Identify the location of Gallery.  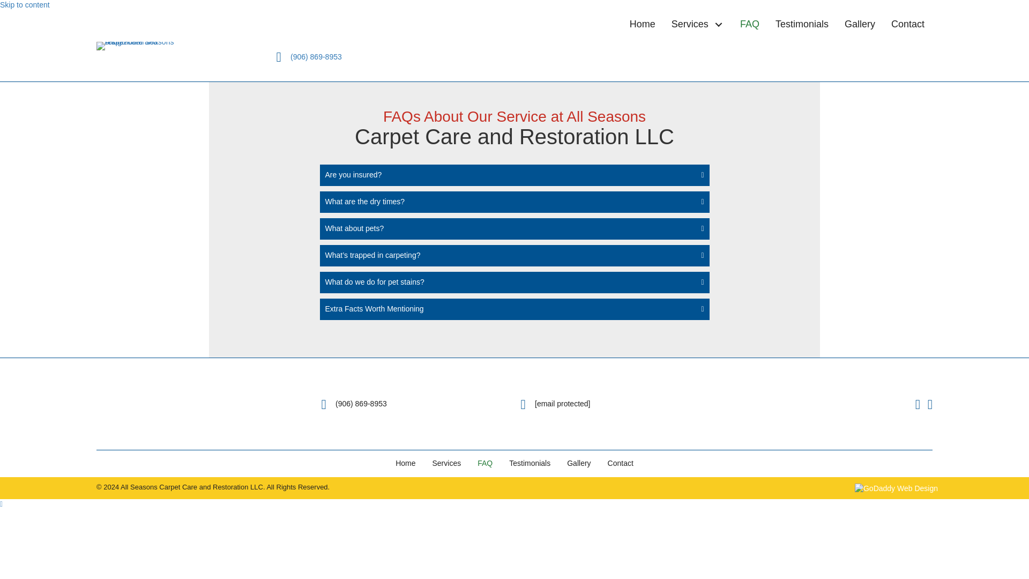
(860, 24).